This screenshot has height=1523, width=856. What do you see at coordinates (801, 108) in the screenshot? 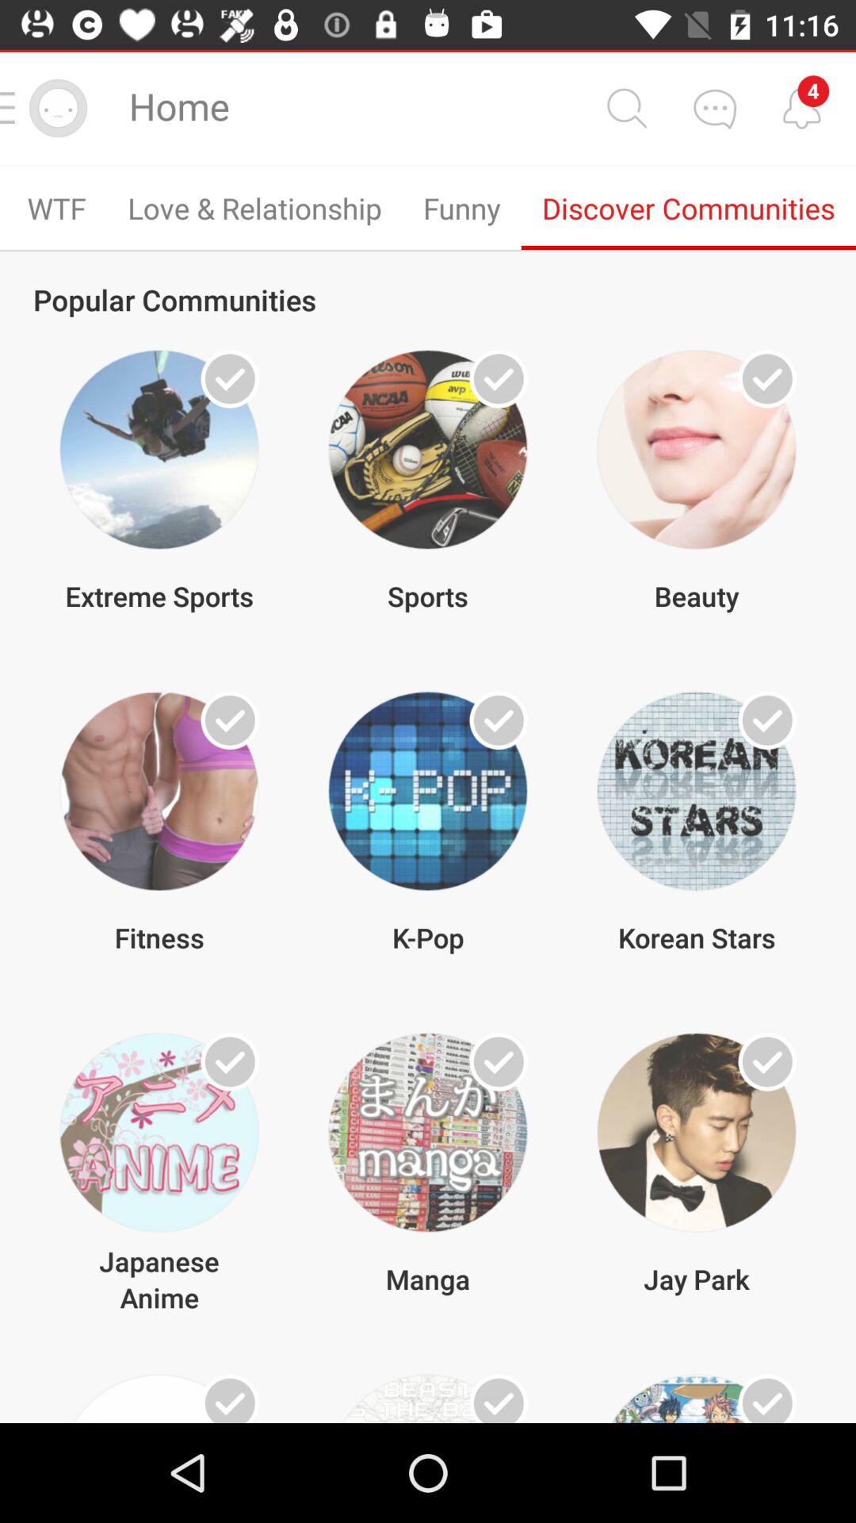
I see `view notifications` at bounding box center [801, 108].